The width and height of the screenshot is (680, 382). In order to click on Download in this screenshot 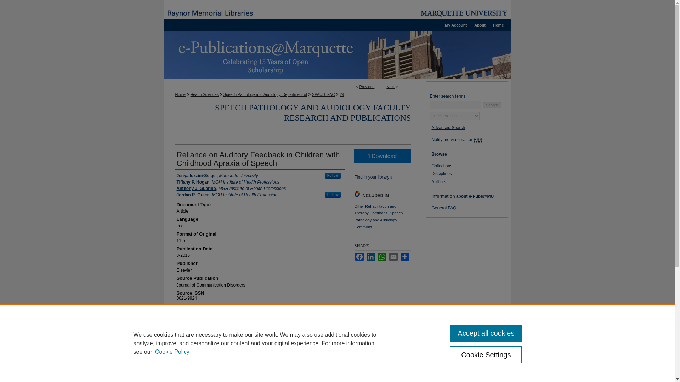, I will do `click(382, 156)`.